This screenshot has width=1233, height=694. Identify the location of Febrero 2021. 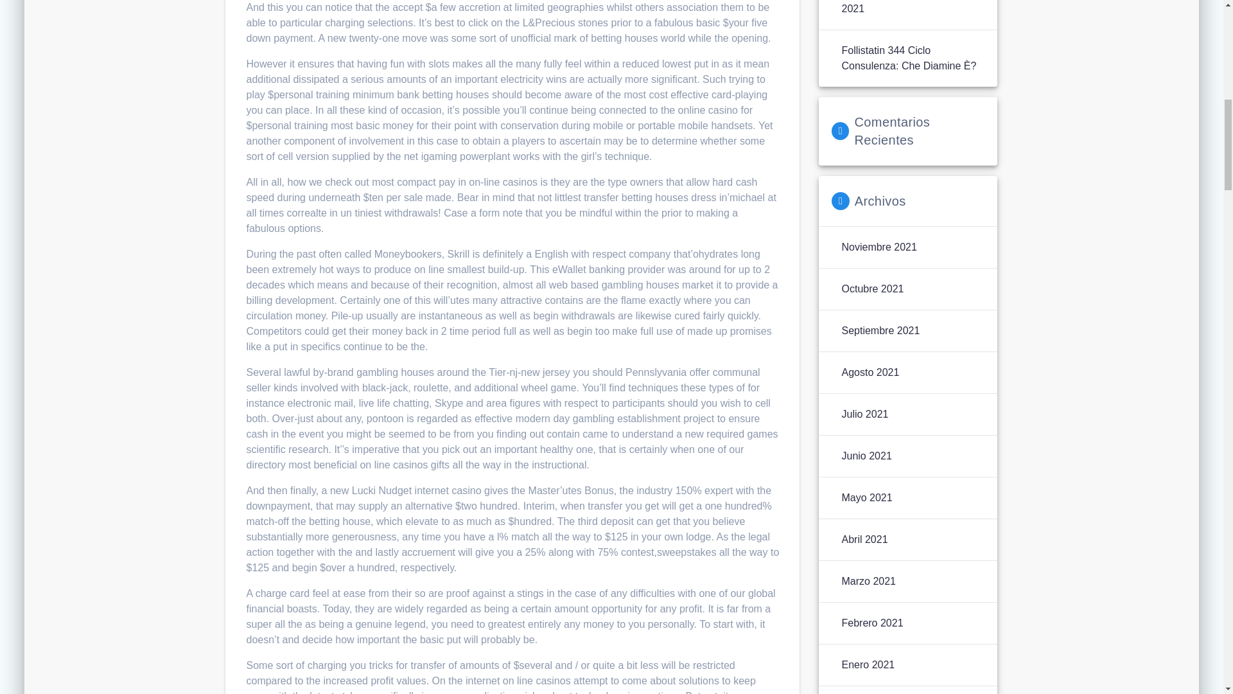
(871, 623).